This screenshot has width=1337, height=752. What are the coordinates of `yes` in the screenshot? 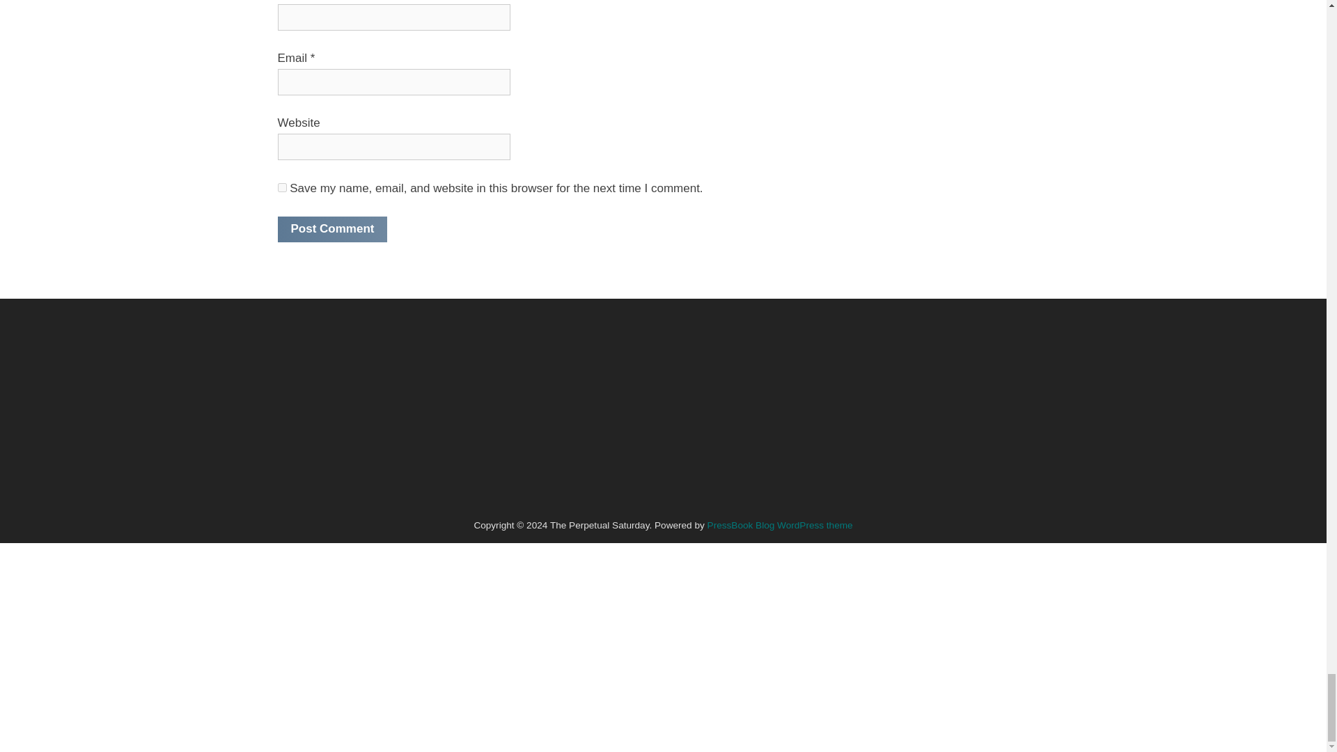 It's located at (281, 188).